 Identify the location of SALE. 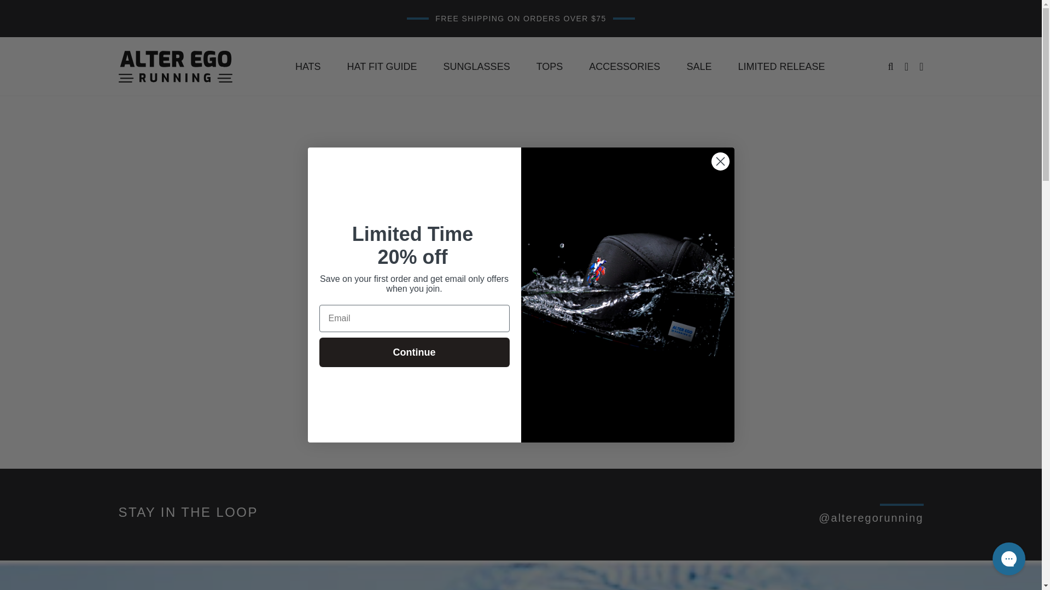
(699, 67).